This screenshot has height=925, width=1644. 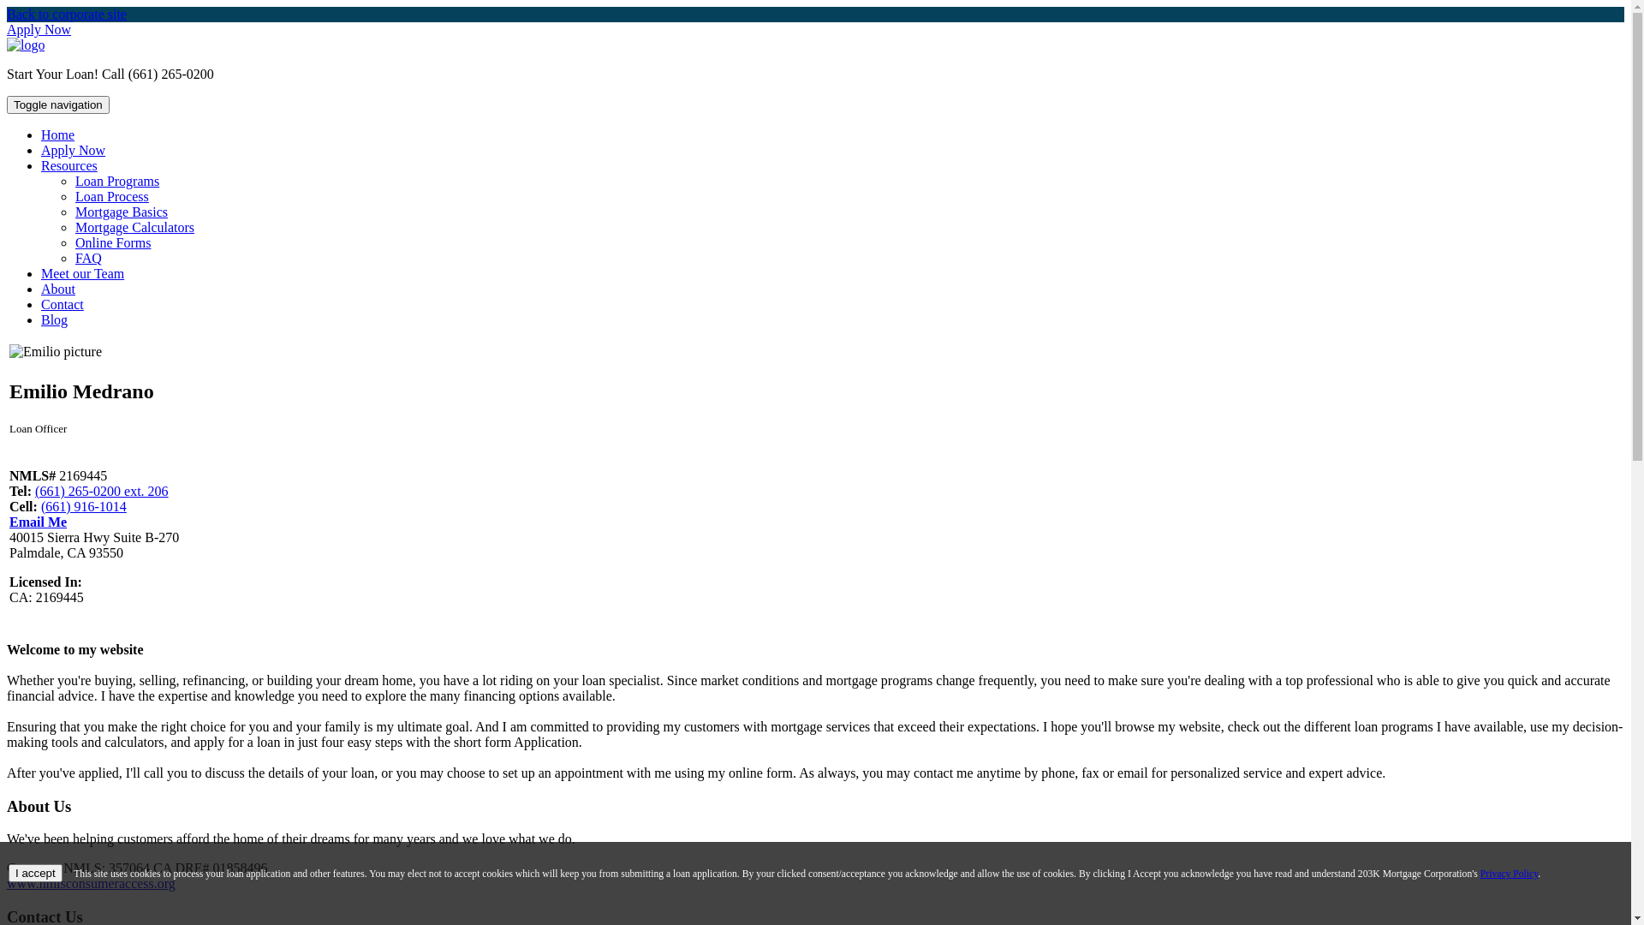 What do you see at coordinates (38, 522) in the screenshot?
I see `Email Me` at bounding box center [38, 522].